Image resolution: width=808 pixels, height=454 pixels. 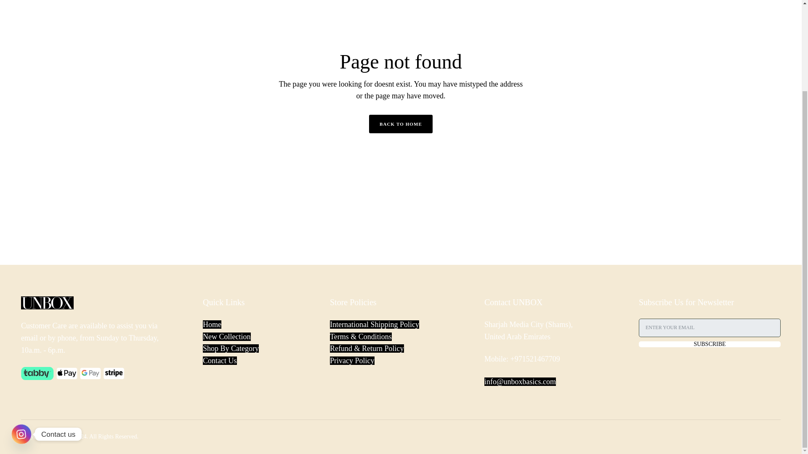 I want to click on Shop By Category, so click(x=231, y=348).